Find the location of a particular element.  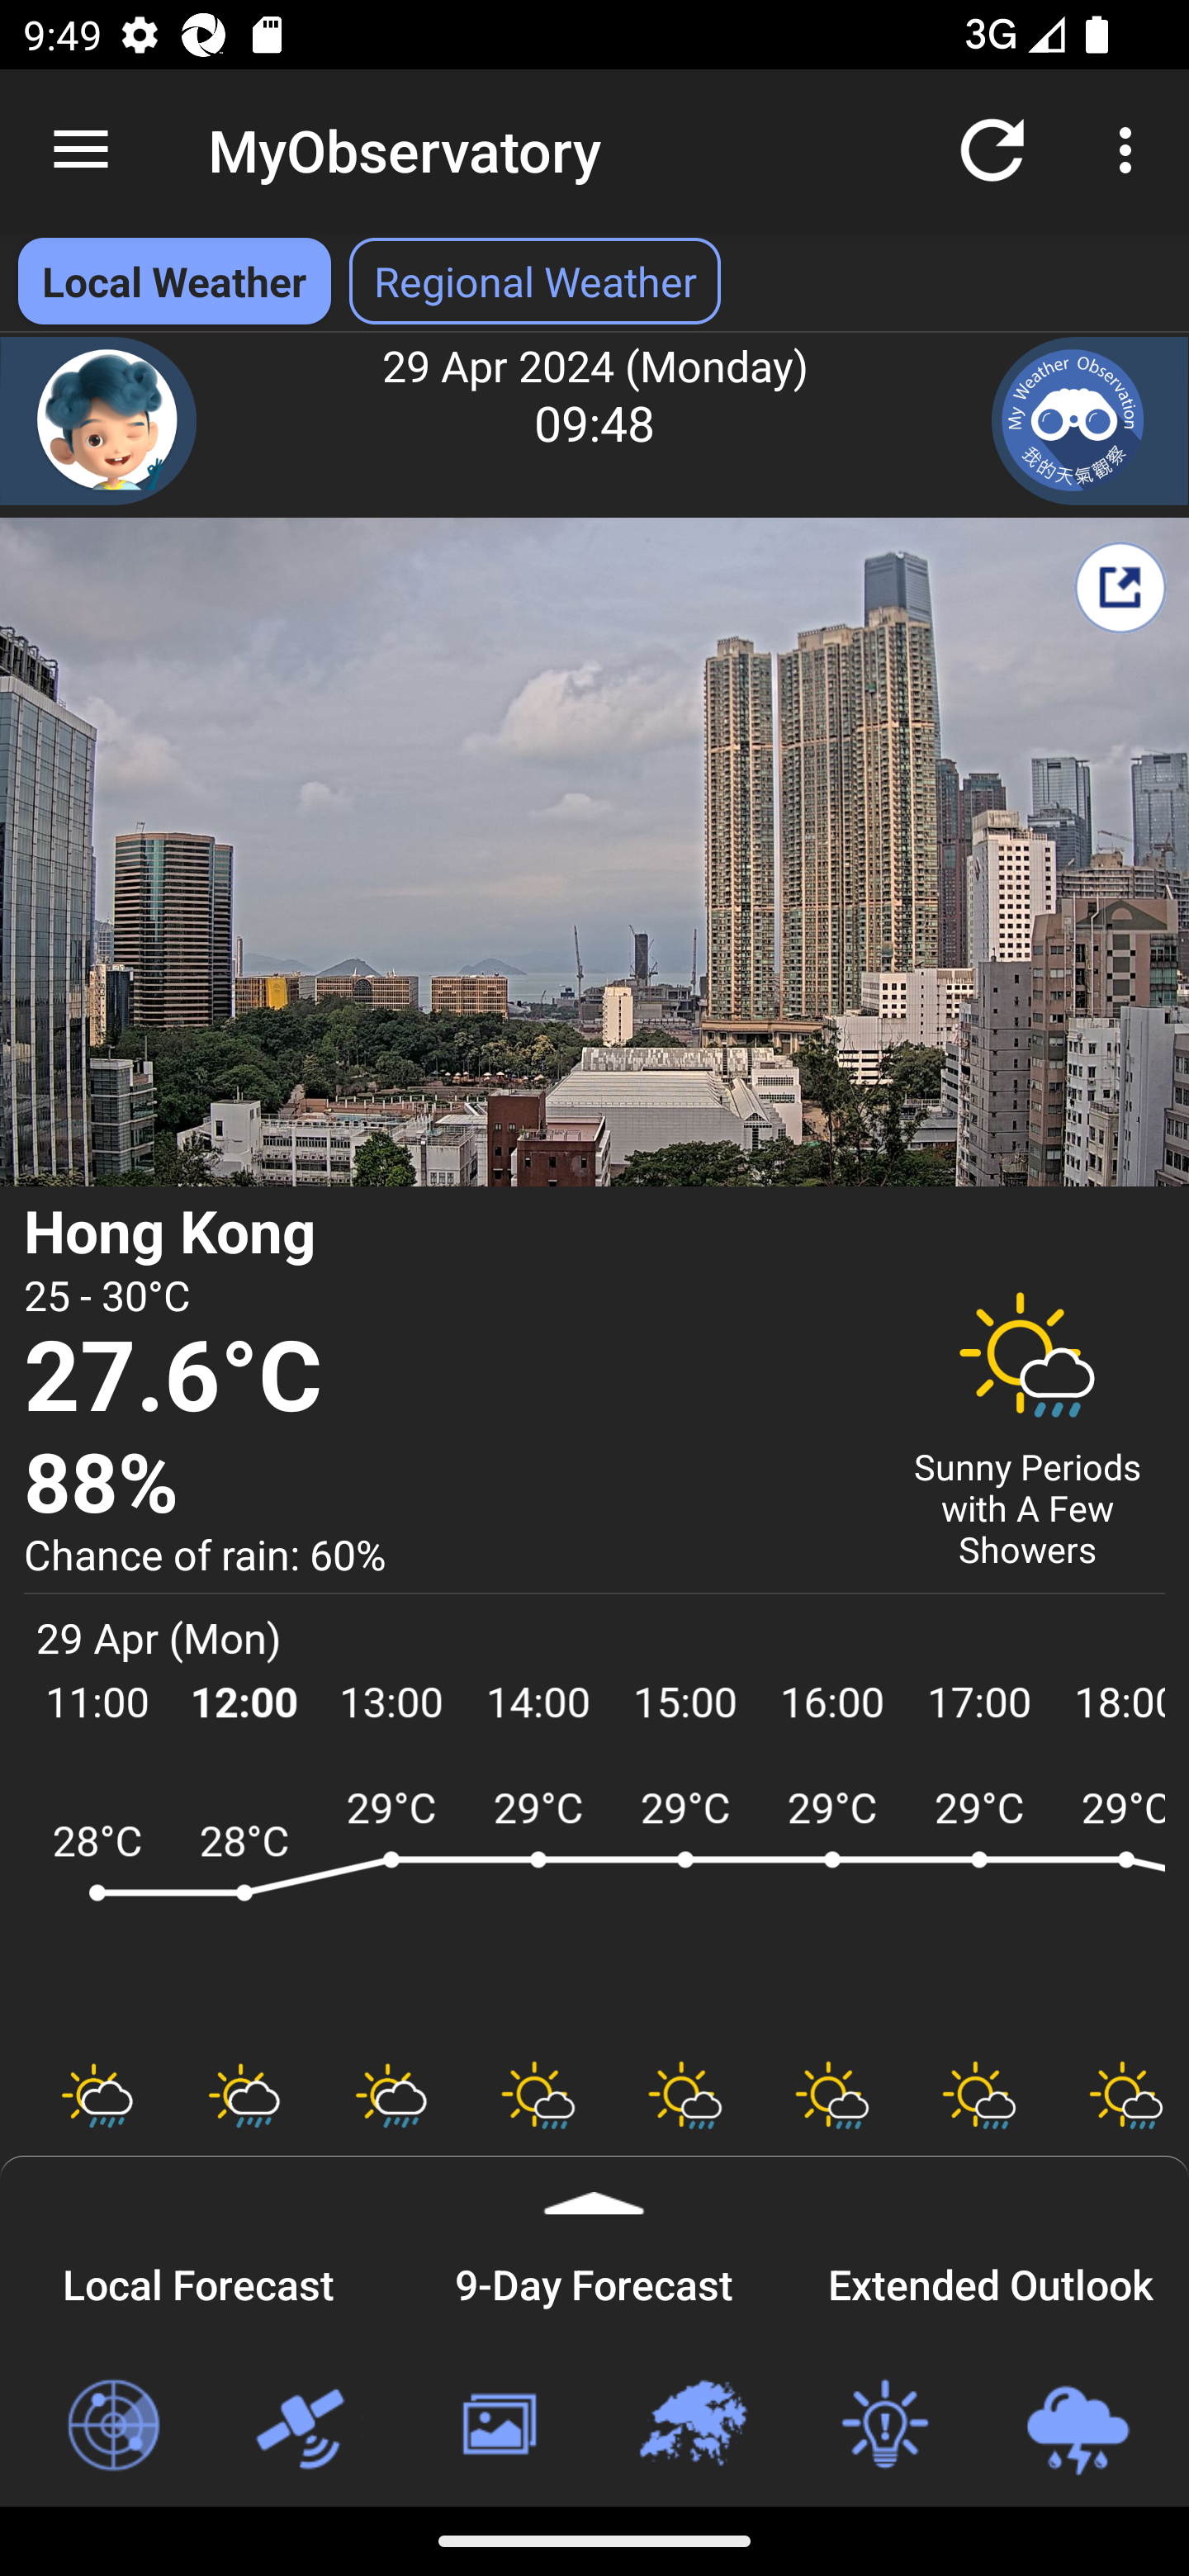

Satellite Images is located at coordinates (305, 2426).